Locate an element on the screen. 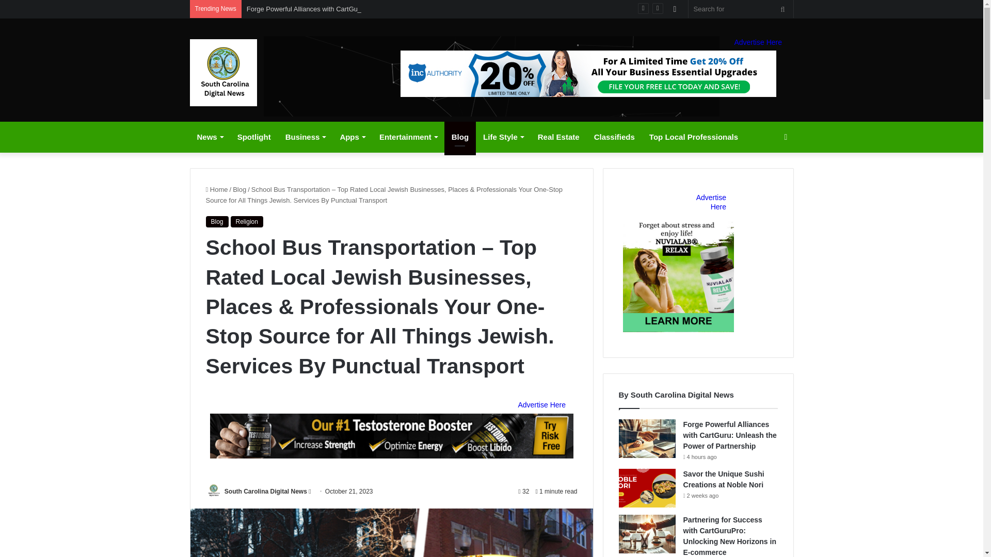 The image size is (991, 557). Blog is located at coordinates (459, 137).